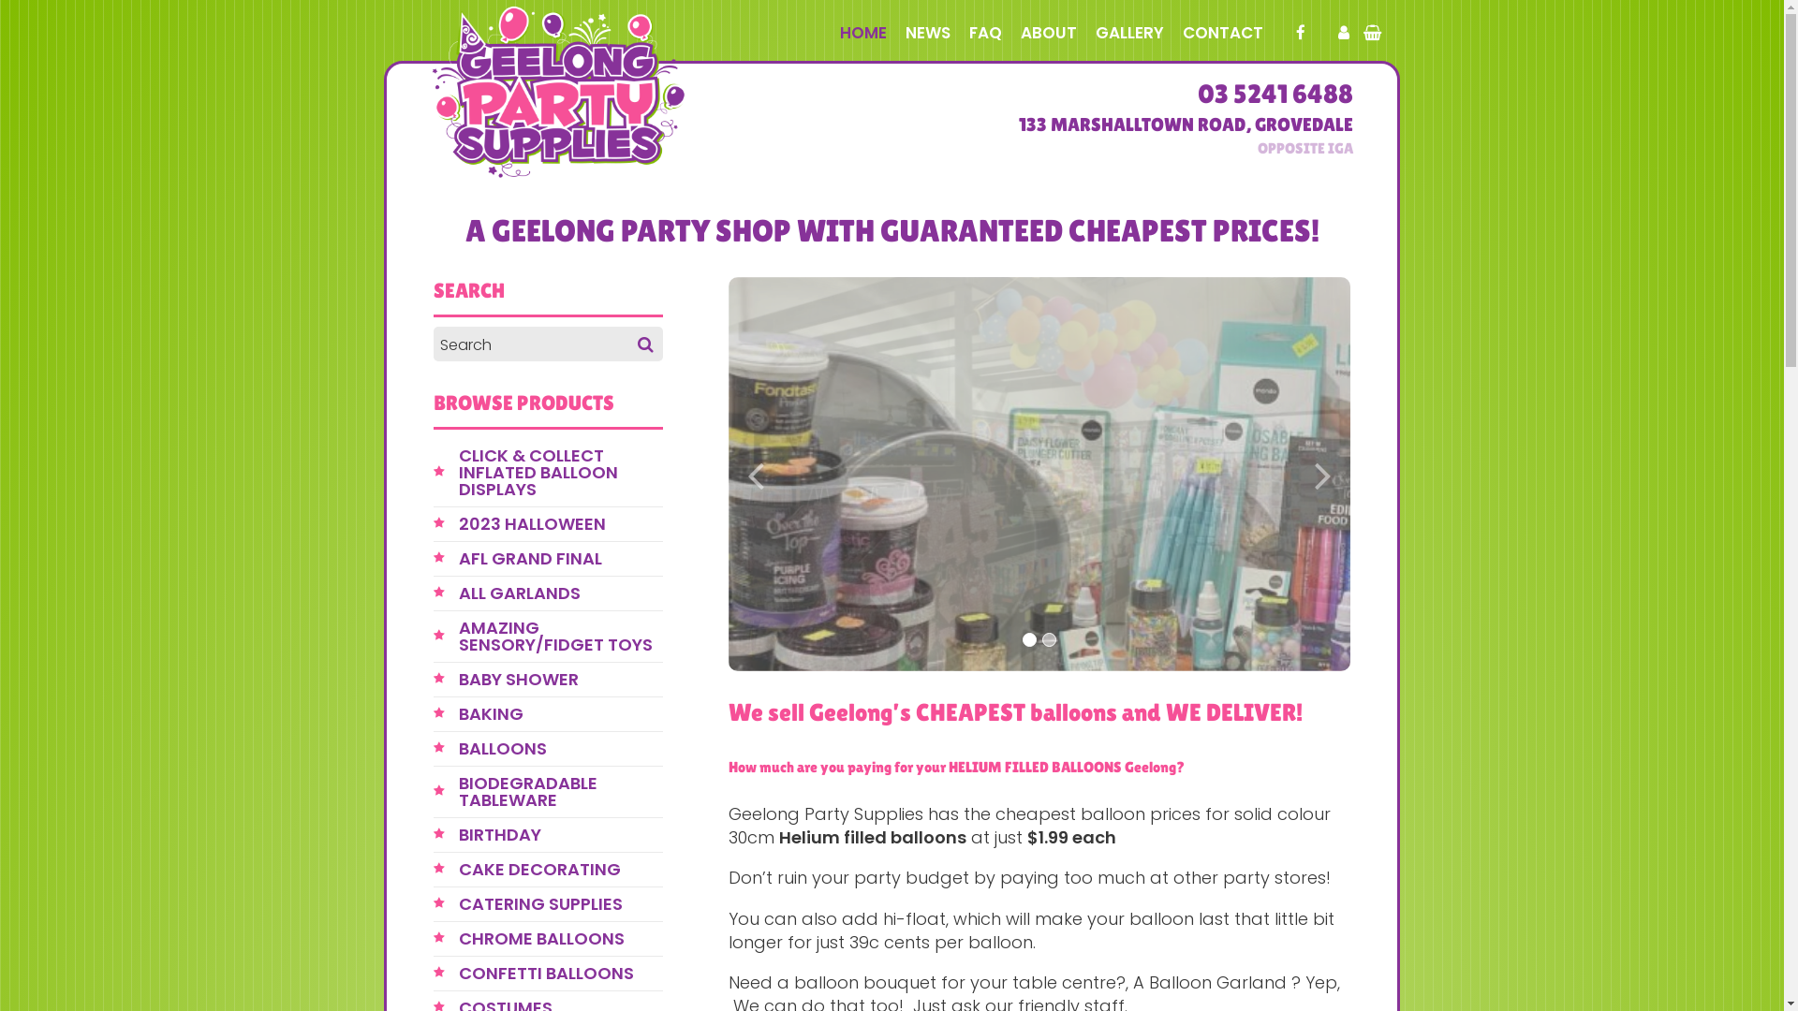 The width and height of the screenshot is (1798, 1011). Describe the element at coordinates (560, 870) in the screenshot. I see `CAKE DECORATING` at that location.